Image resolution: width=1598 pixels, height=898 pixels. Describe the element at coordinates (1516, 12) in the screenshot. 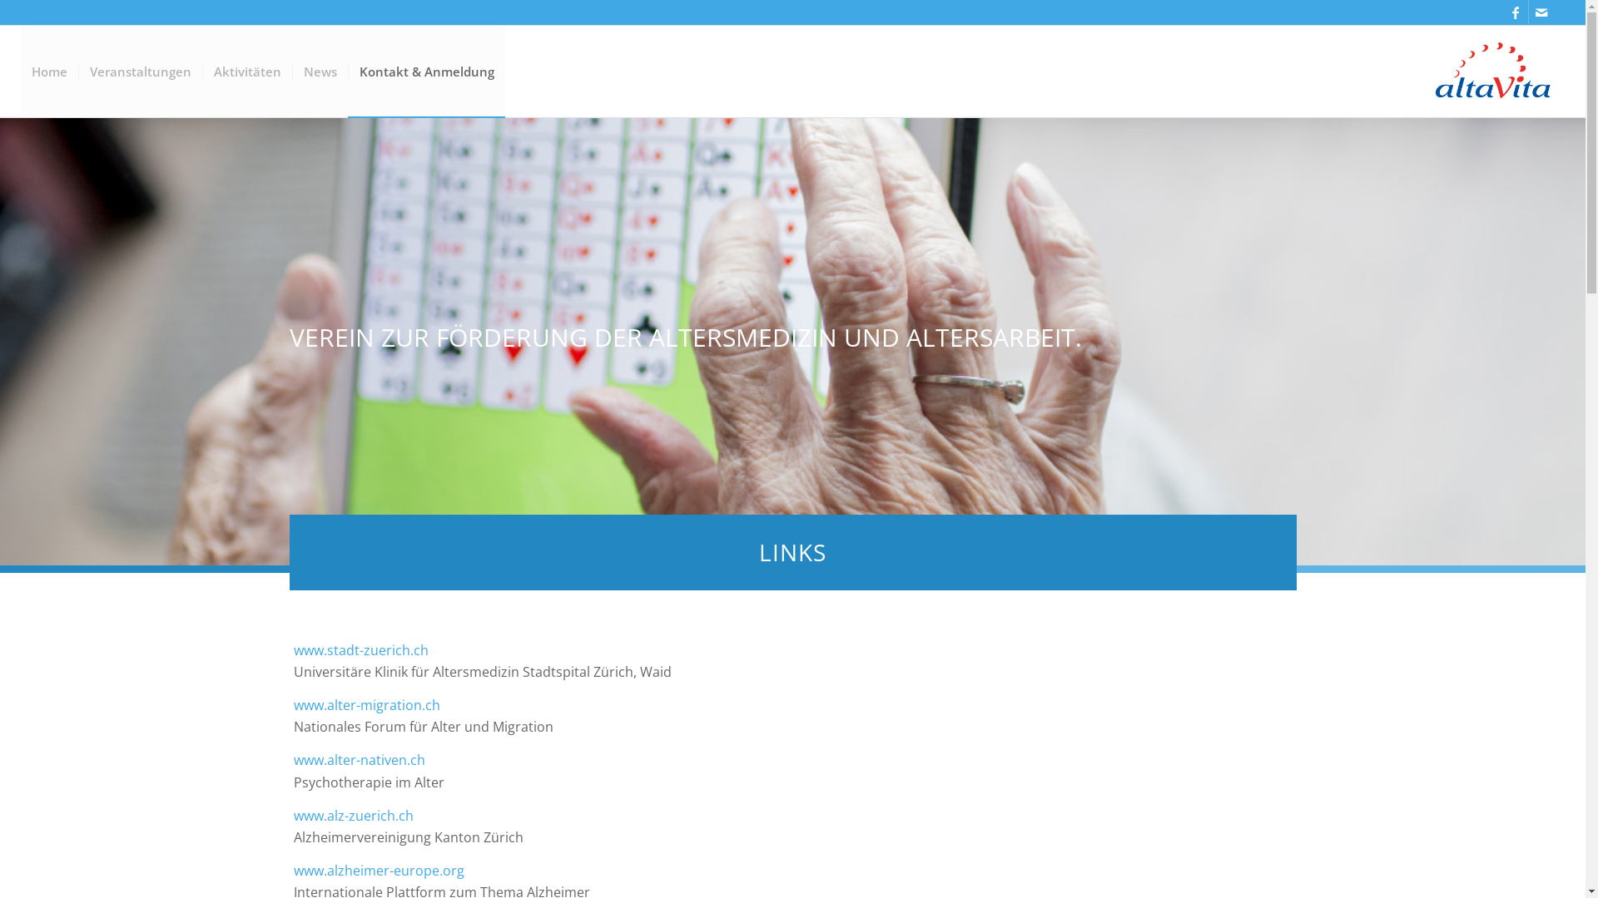

I see `Facebook` at that location.